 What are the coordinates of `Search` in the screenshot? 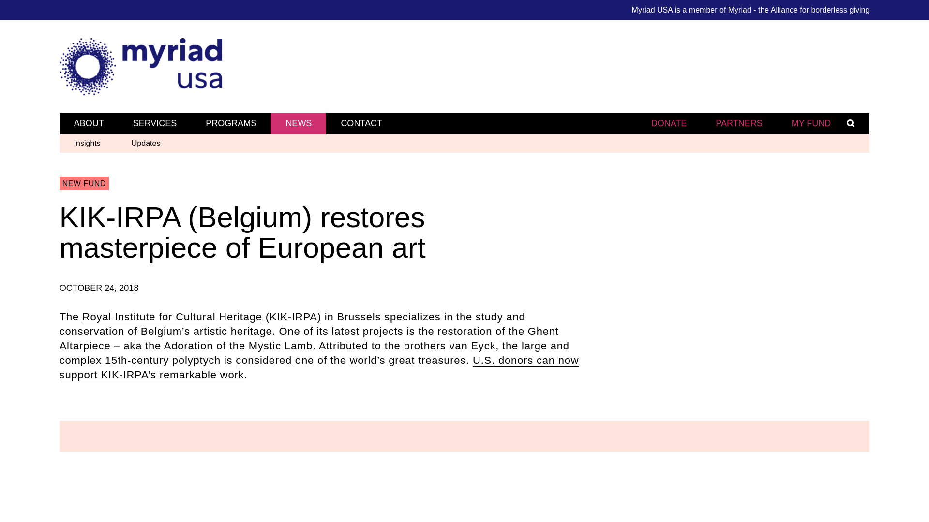 It's located at (573, 5).